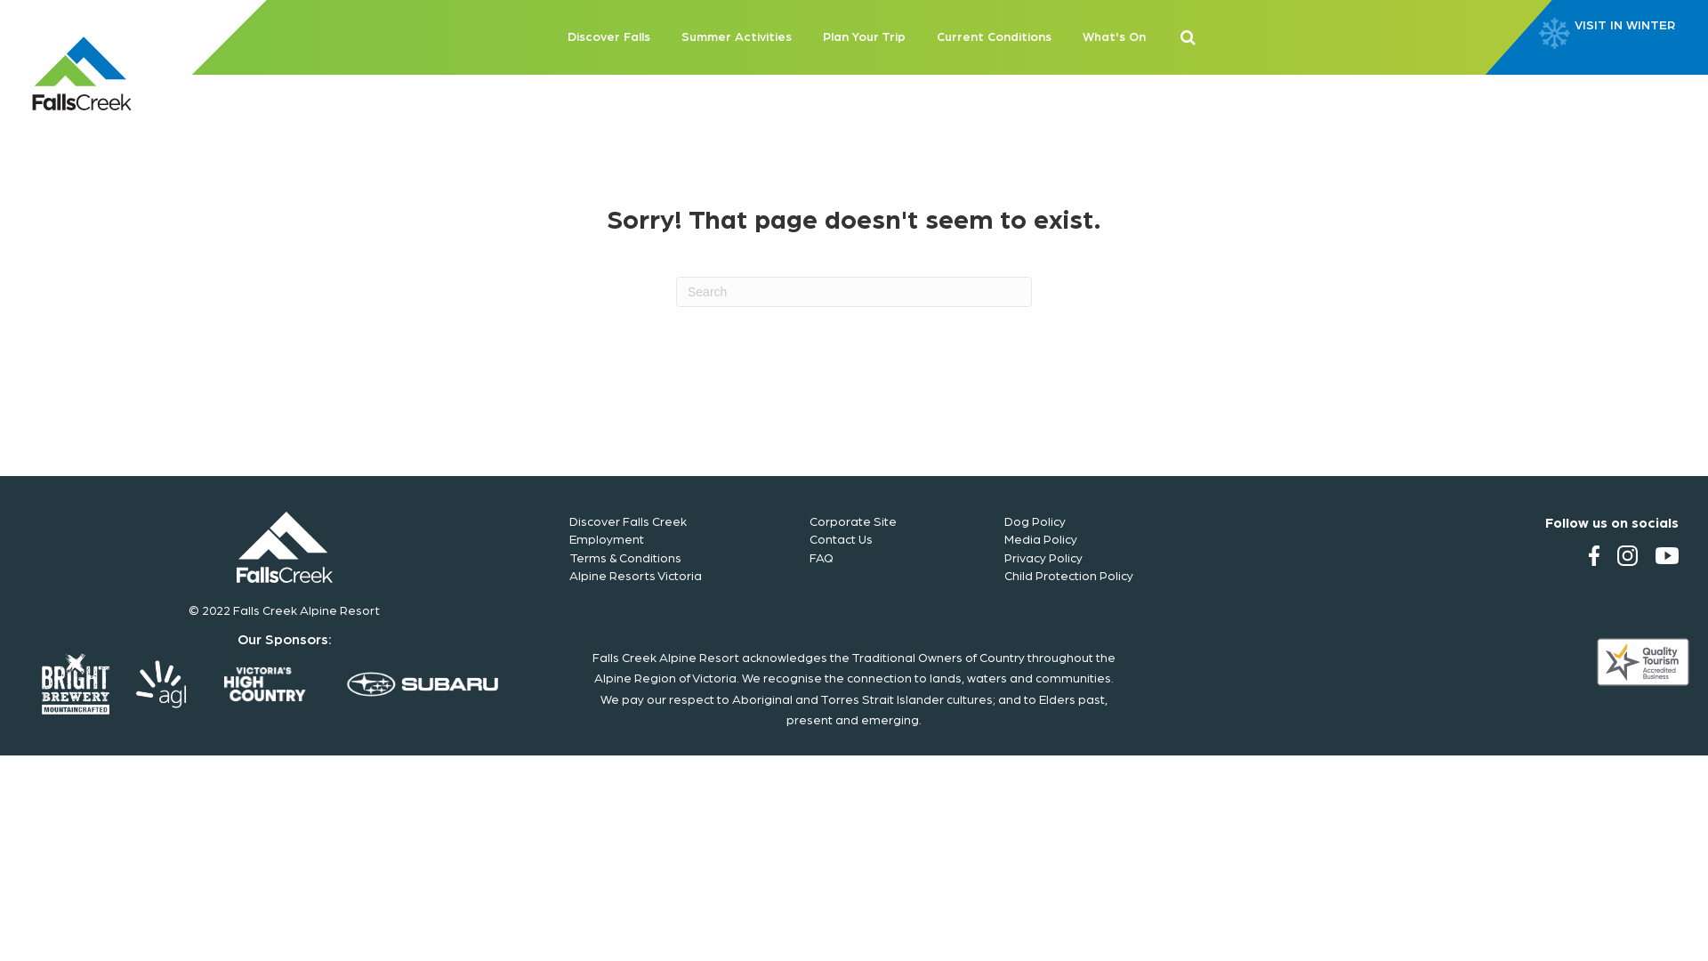 The height and width of the screenshot is (961, 1708). What do you see at coordinates (1114, 37) in the screenshot?
I see `What's On` at bounding box center [1114, 37].